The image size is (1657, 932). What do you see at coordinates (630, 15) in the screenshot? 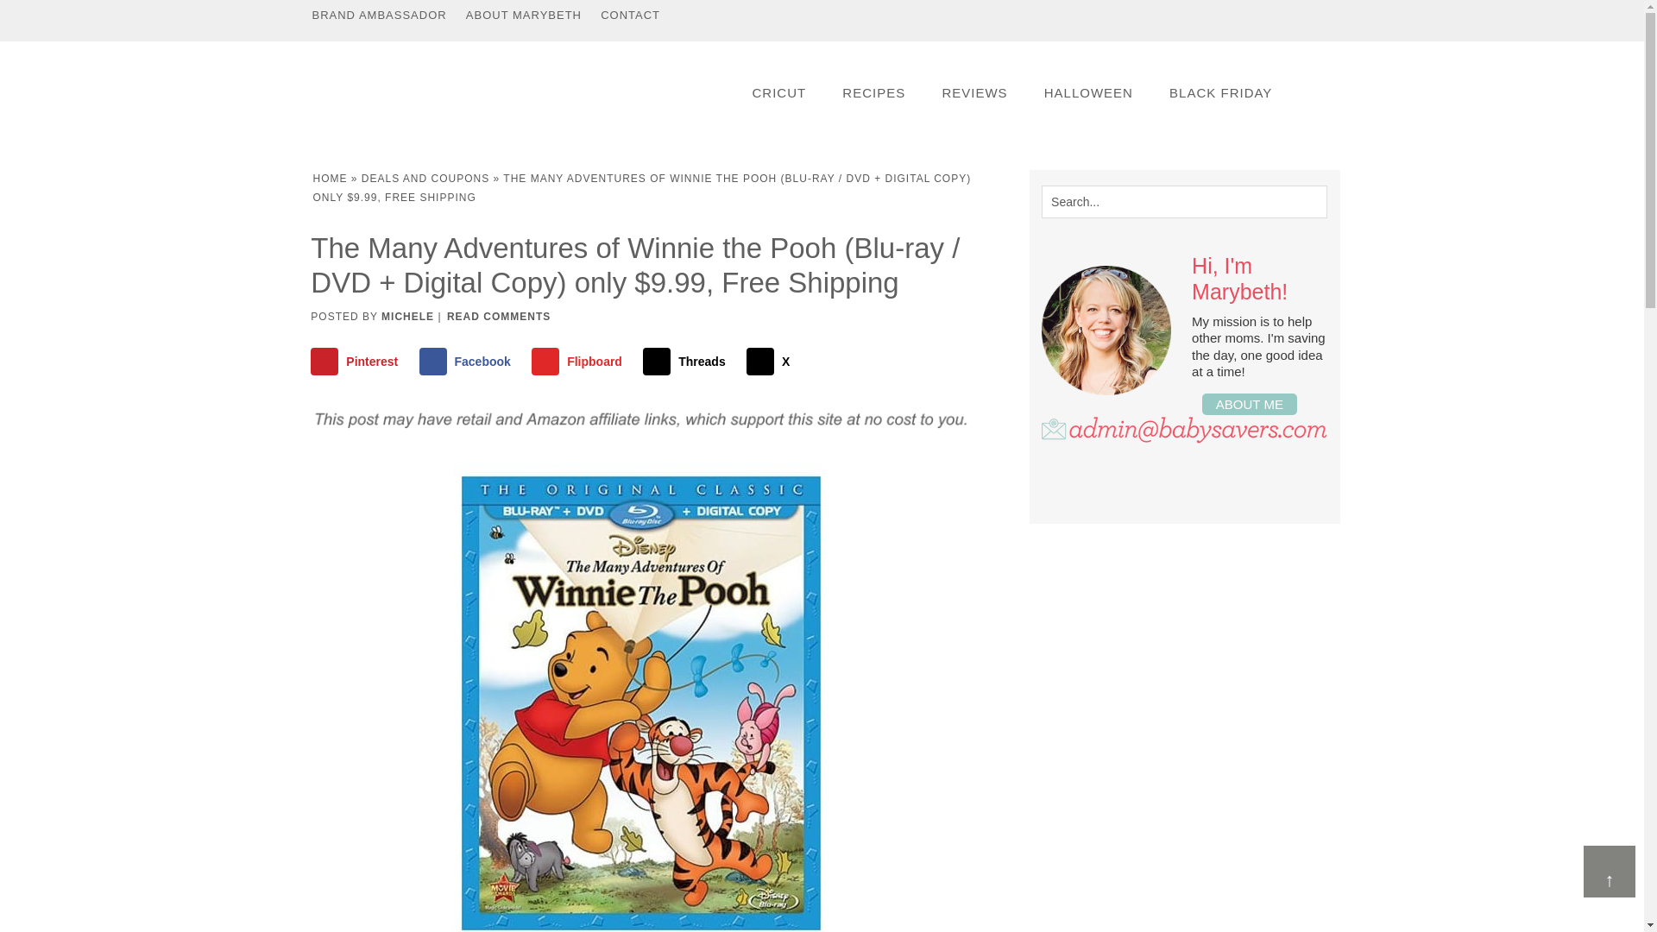
I see `CONTACT` at bounding box center [630, 15].